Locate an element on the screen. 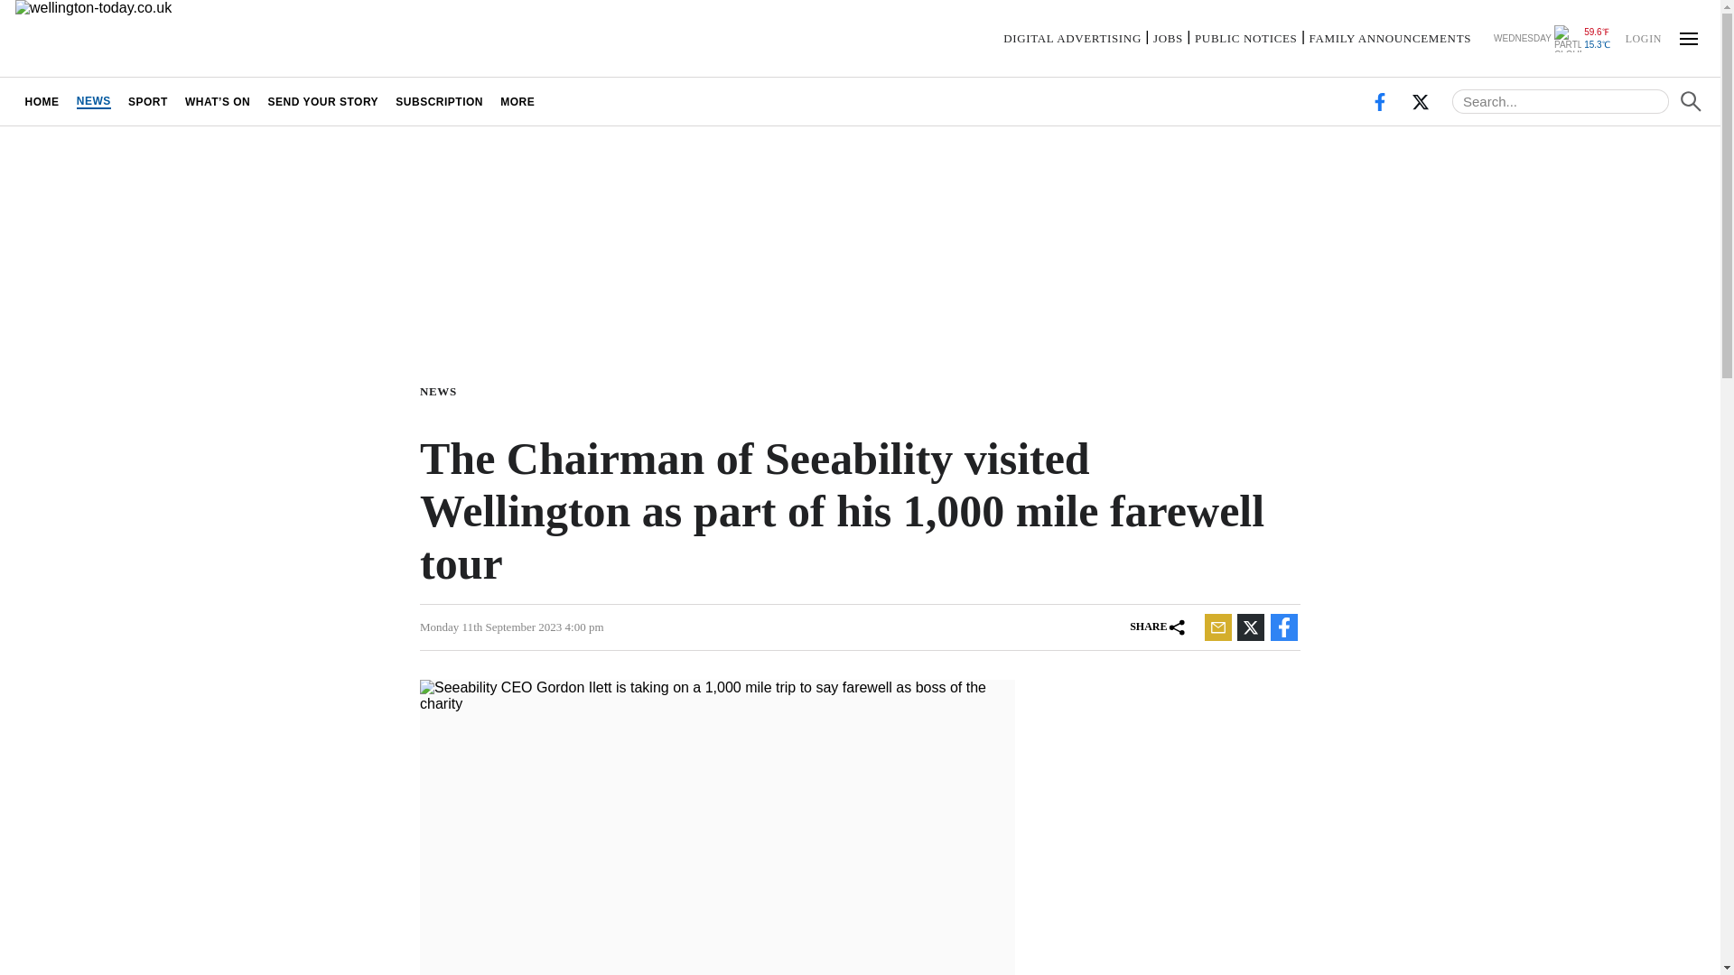 The image size is (1734, 975). FAMILY ANNOUNCEMENTS is located at coordinates (1389, 38).